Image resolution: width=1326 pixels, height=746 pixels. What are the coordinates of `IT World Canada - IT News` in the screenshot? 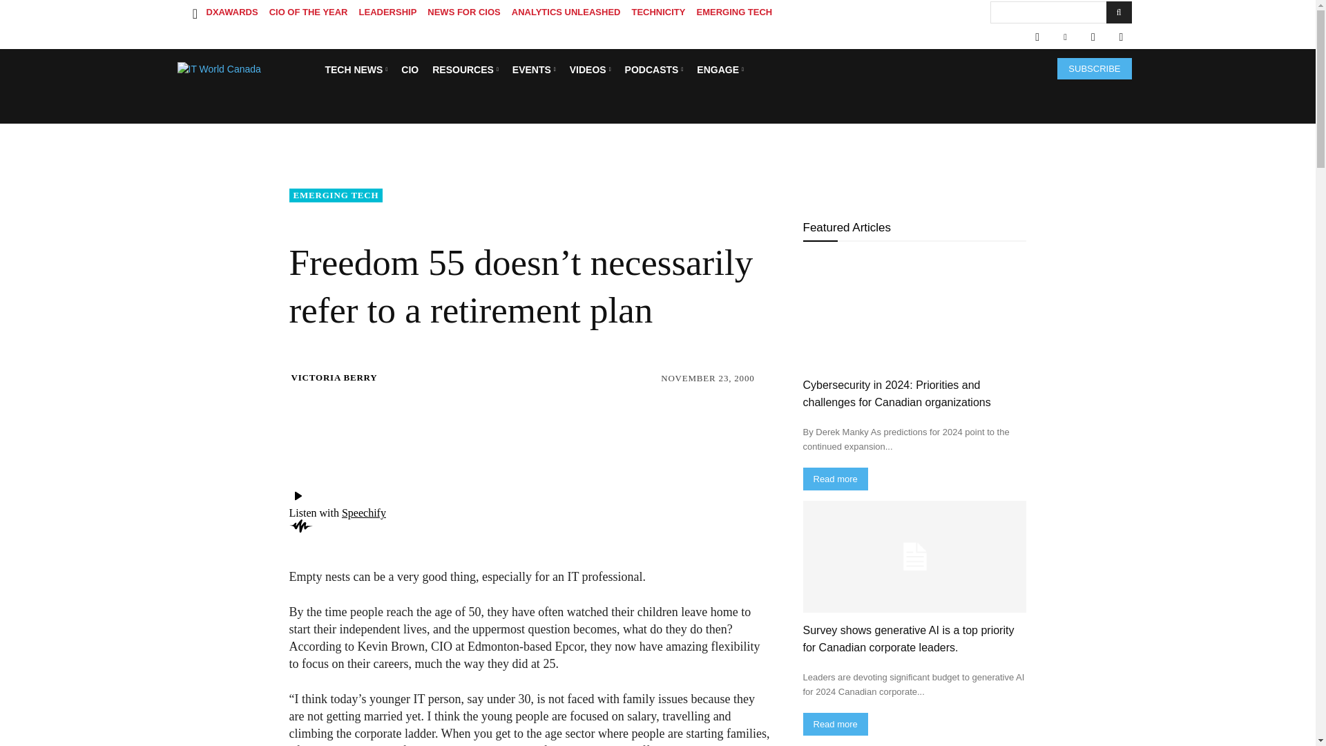 It's located at (246, 69).